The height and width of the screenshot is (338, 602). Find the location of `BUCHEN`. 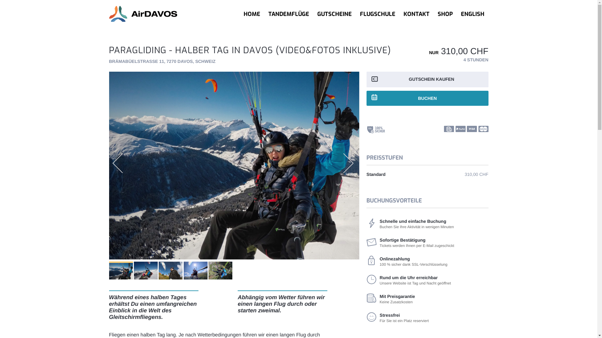

BUCHEN is located at coordinates (428, 98).